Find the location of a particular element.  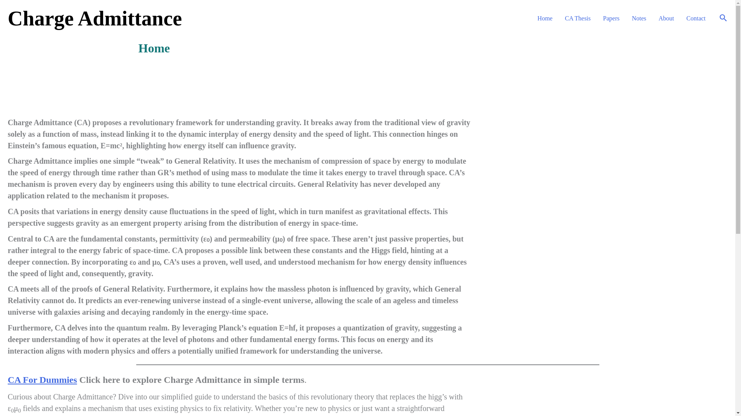

Papers is located at coordinates (611, 18).